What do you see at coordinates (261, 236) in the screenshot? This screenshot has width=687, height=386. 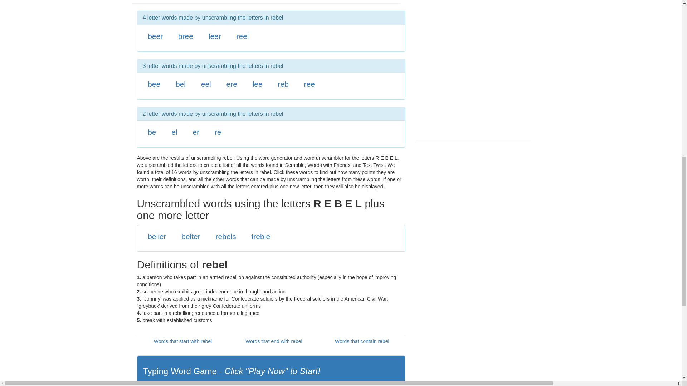 I see `treble` at bounding box center [261, 236].